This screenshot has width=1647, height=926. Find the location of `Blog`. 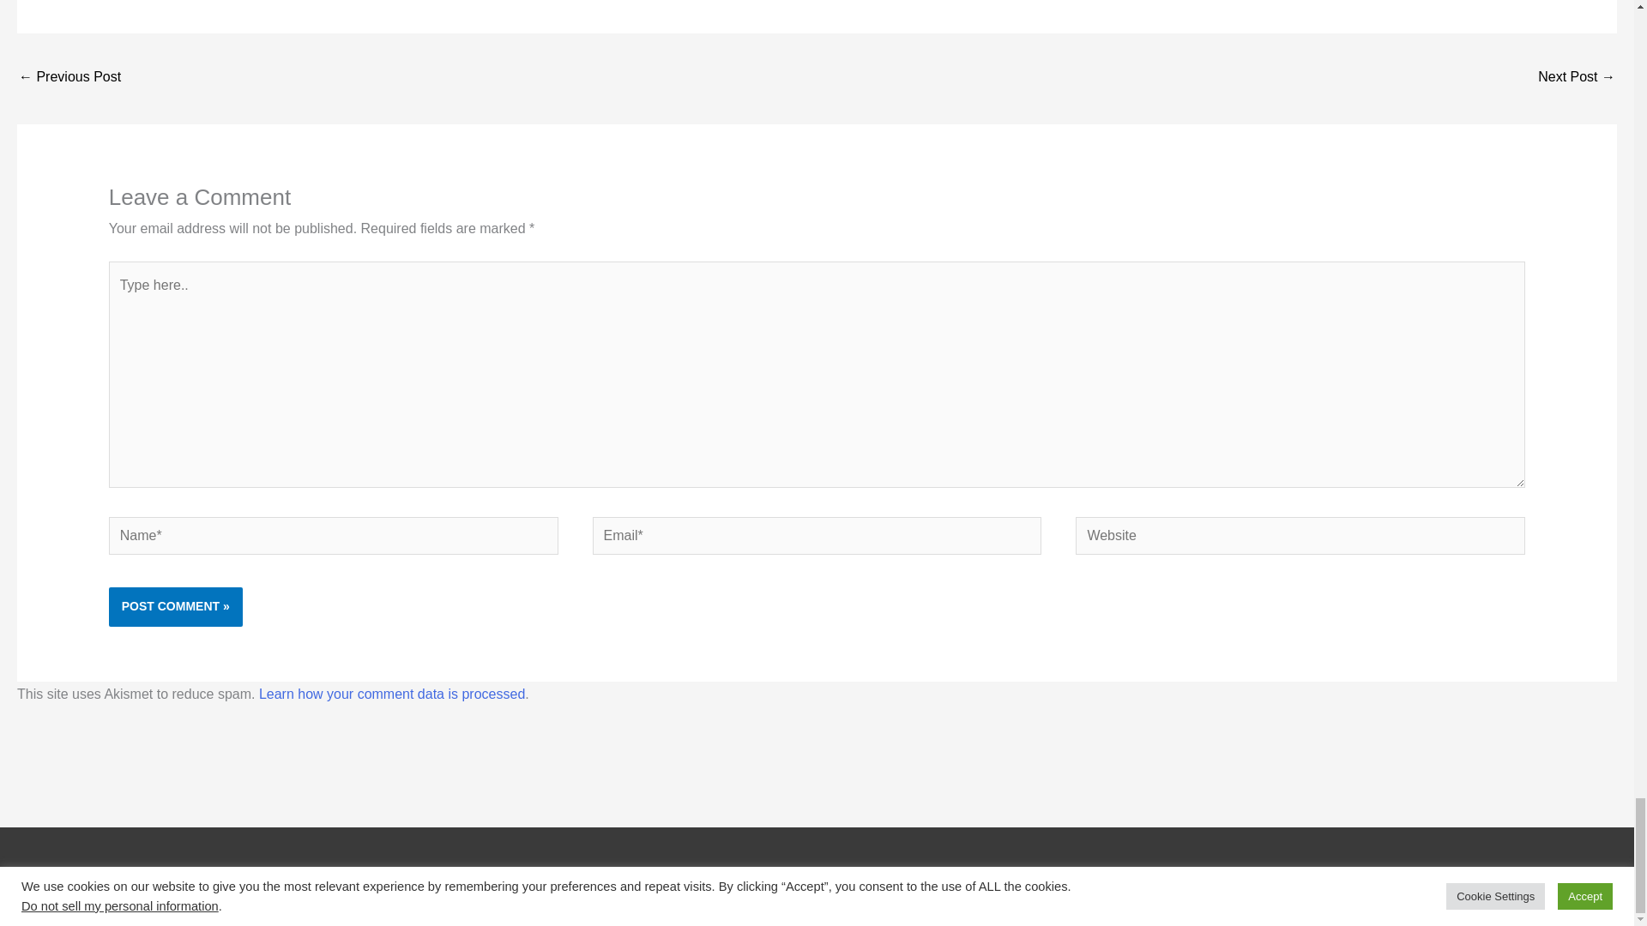

Blog is located at coordinates (379, 878).